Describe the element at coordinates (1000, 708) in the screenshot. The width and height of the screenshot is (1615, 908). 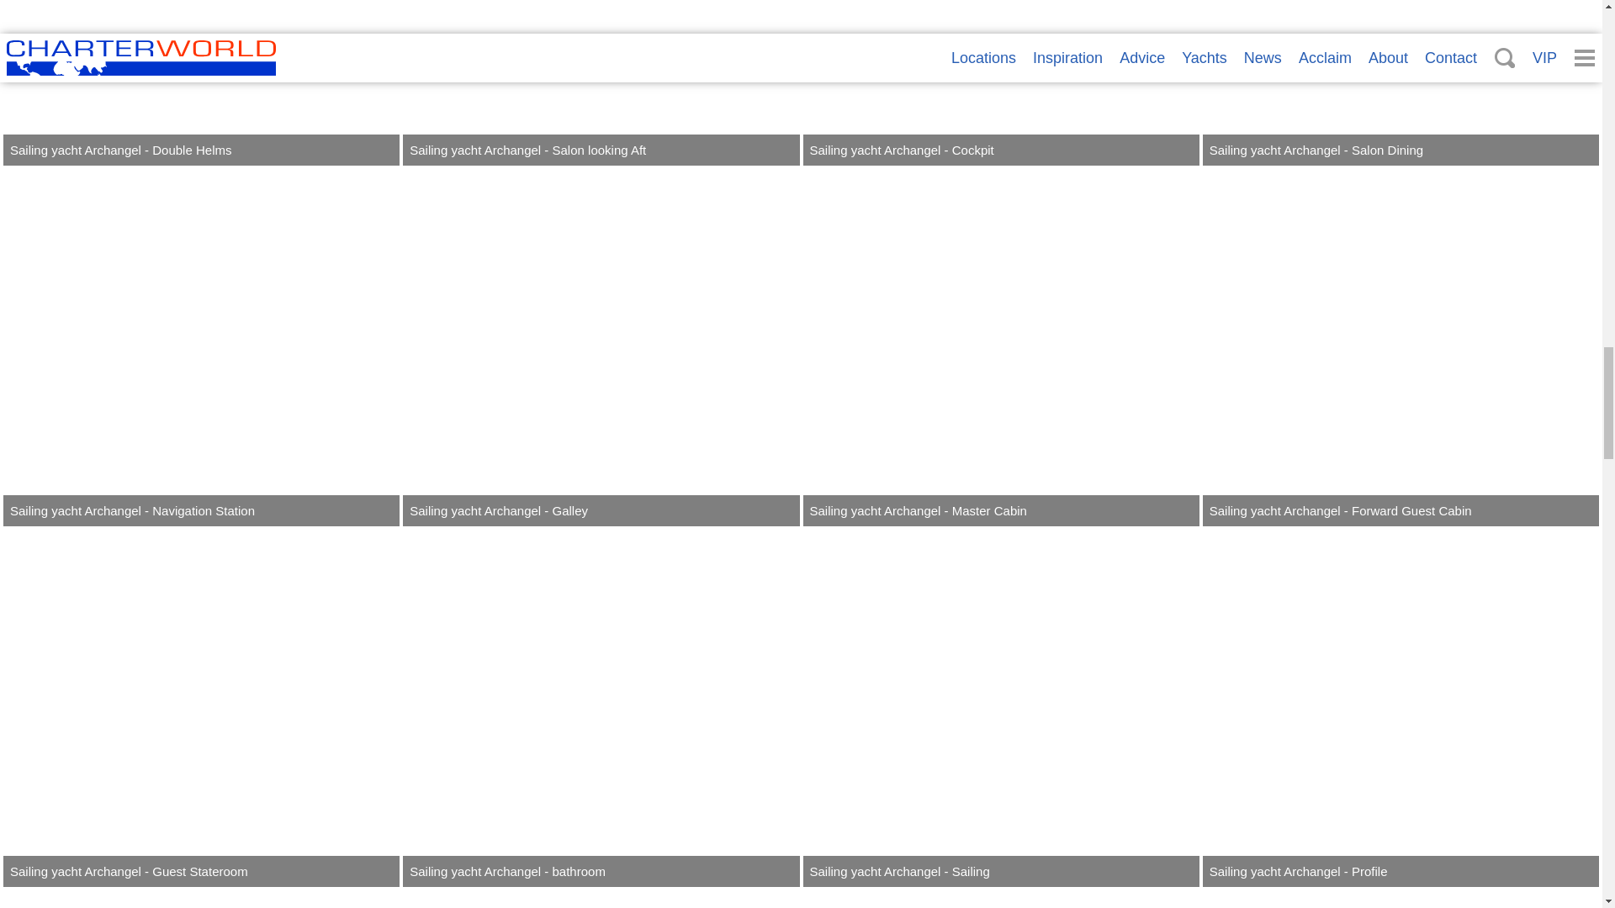
I see `Sailing yacht Archangel -  Sailing` at that location.